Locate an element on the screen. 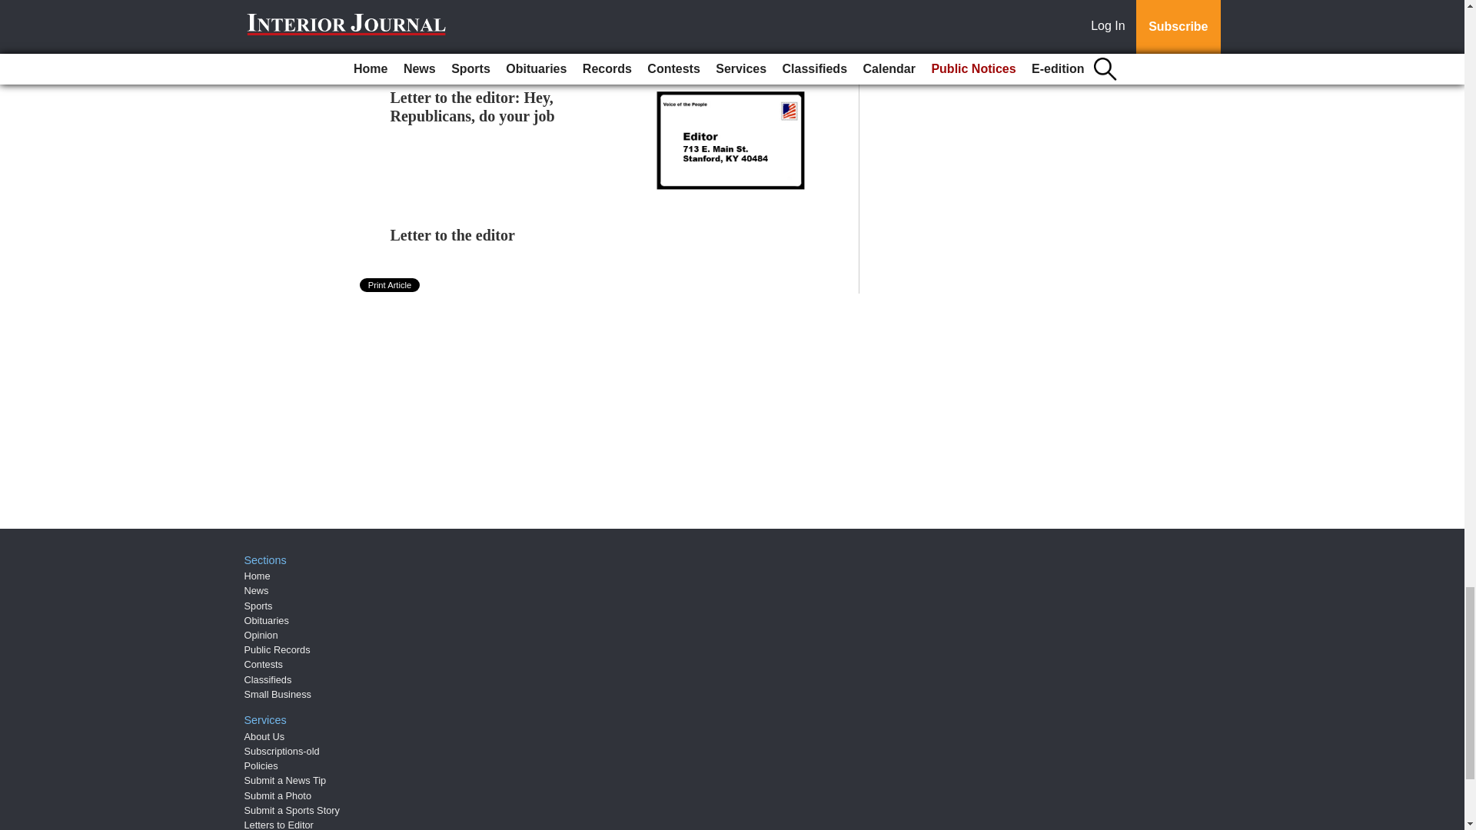 The image size is (1476, 830). Letter to the editor: Hey, Republicans, do your job is located at coordinates (472, 106).